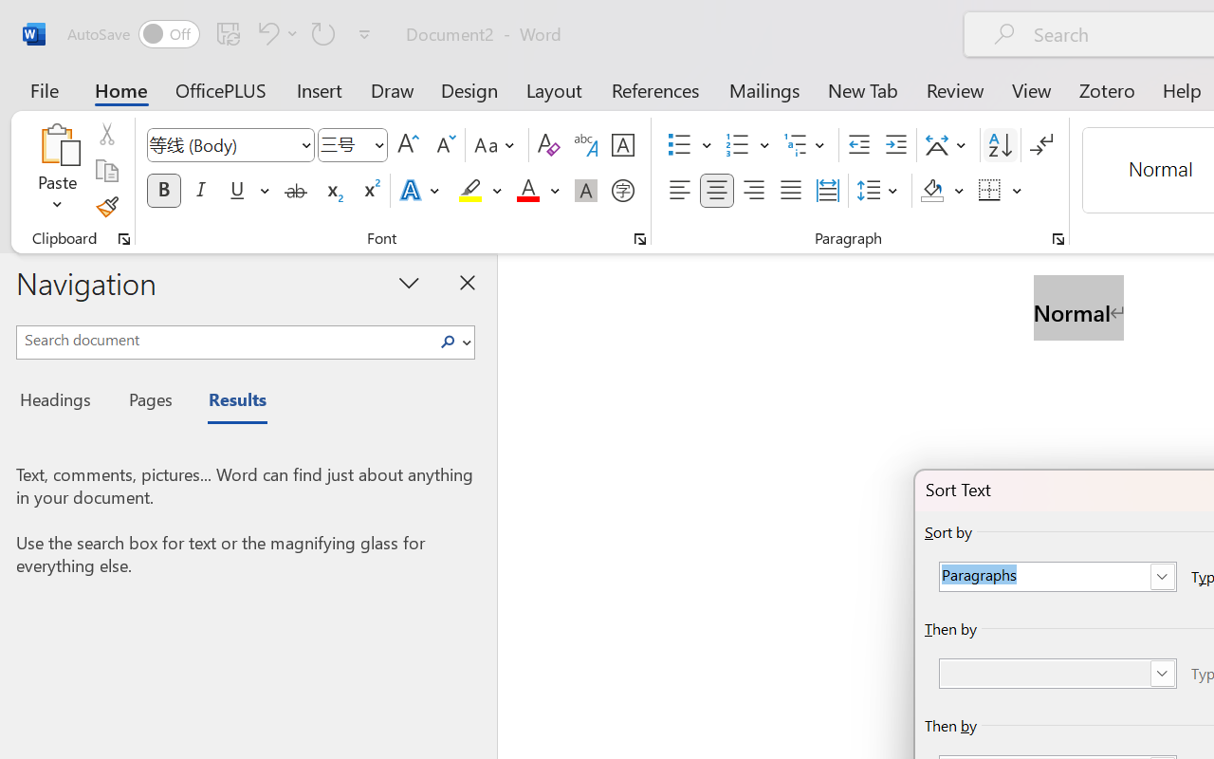 This screenshot has height=759, width=1214. What do you see at coordinates (948, 145) in the screenshot?
I see `Asian Layout` at bounding box center [948, 145].